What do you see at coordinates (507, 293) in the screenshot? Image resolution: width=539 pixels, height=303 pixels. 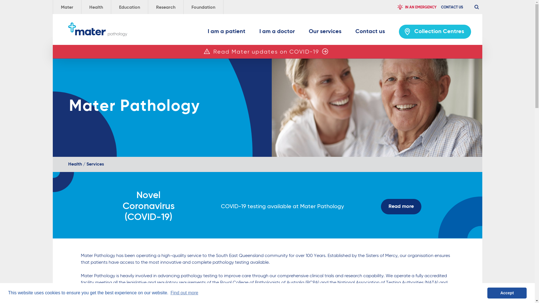 I see `Accept` at bounding box center [507, 293].